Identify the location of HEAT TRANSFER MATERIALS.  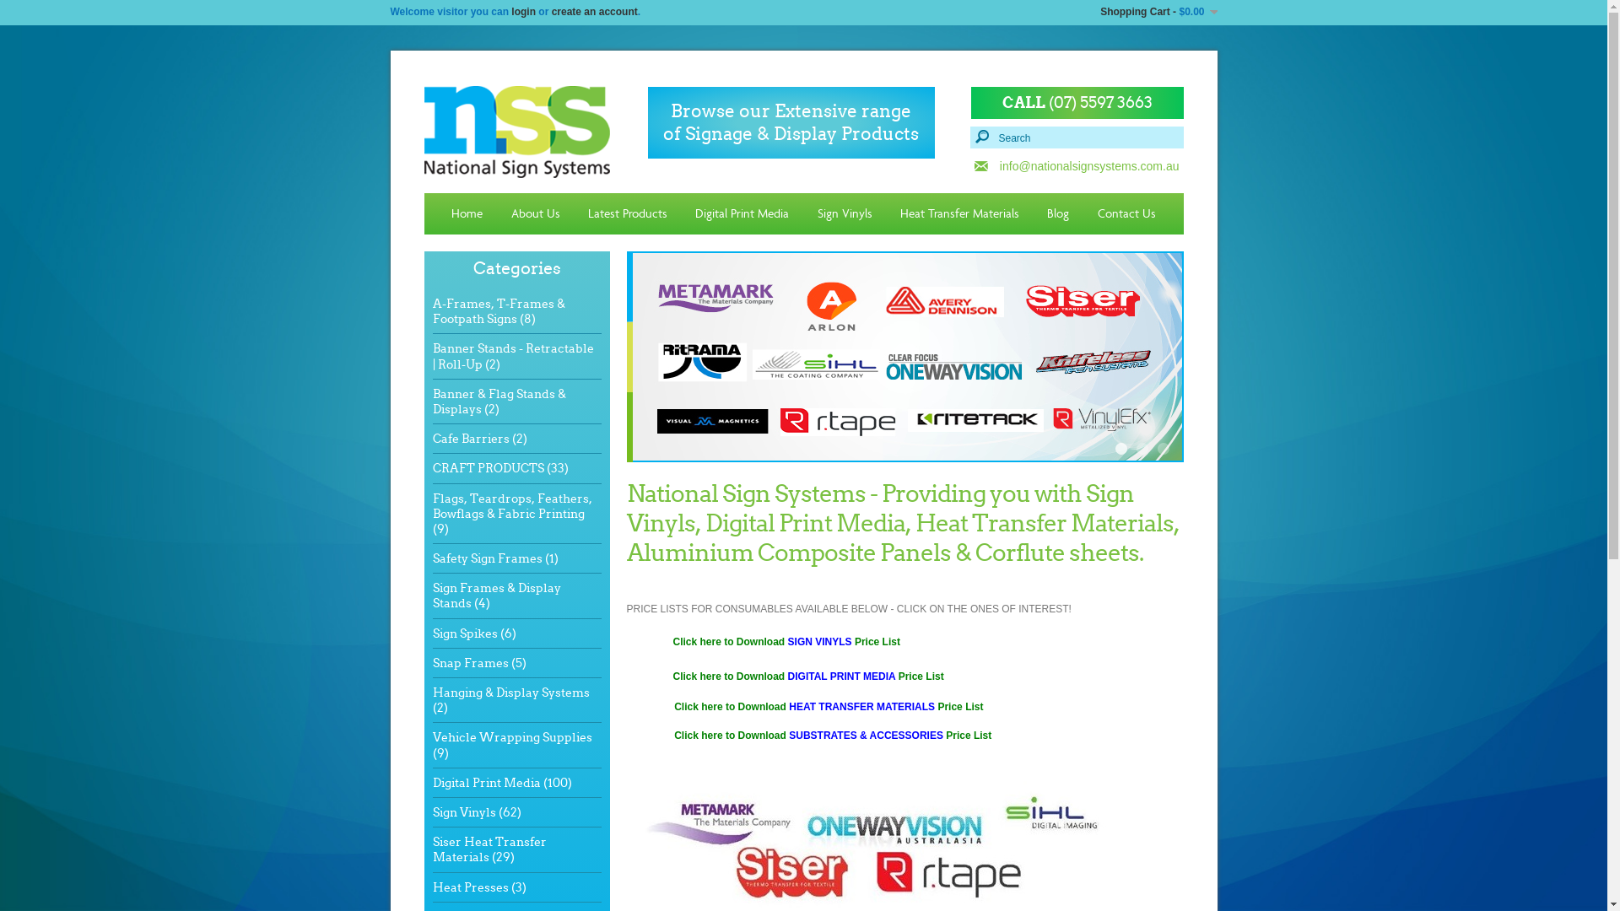
(862, 707).